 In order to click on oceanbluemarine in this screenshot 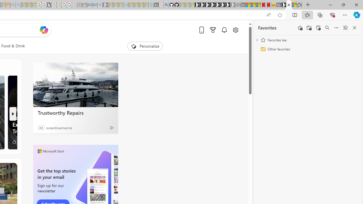, I will do `click(59, 127)`.